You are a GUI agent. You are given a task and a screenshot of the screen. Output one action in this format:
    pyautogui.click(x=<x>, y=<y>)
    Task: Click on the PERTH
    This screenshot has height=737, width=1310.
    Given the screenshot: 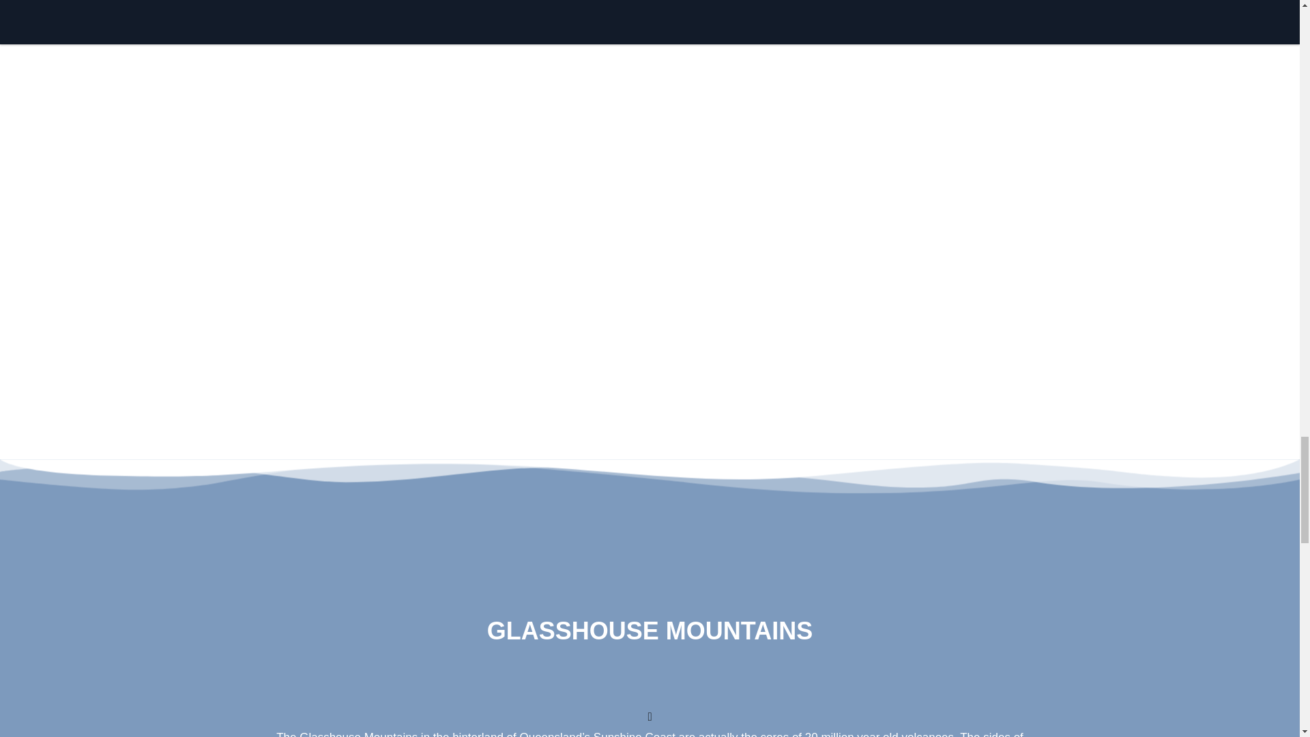 What is the action you would take?
    pyautogui.click(x=306, y=242)
    